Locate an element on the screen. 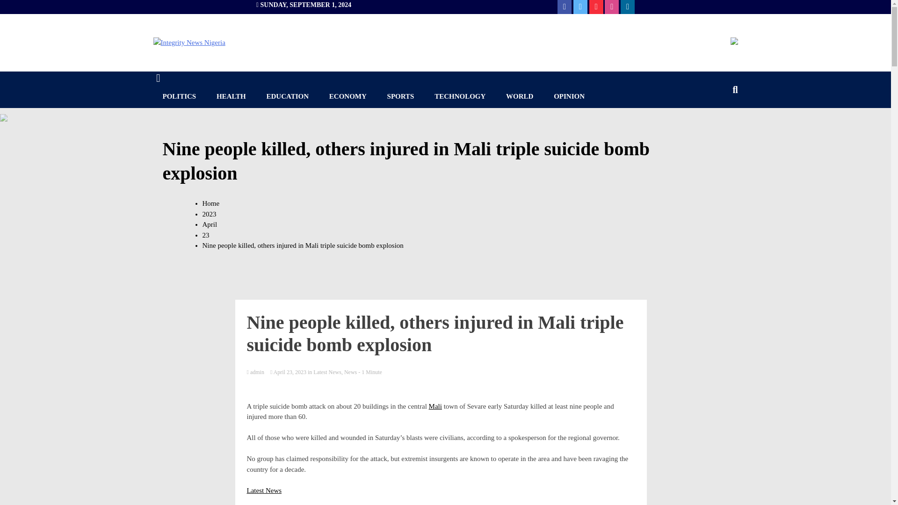 Image resolution: width=898 pixels, height=505 pixels. OPINION is located at coordinates (569, 96).